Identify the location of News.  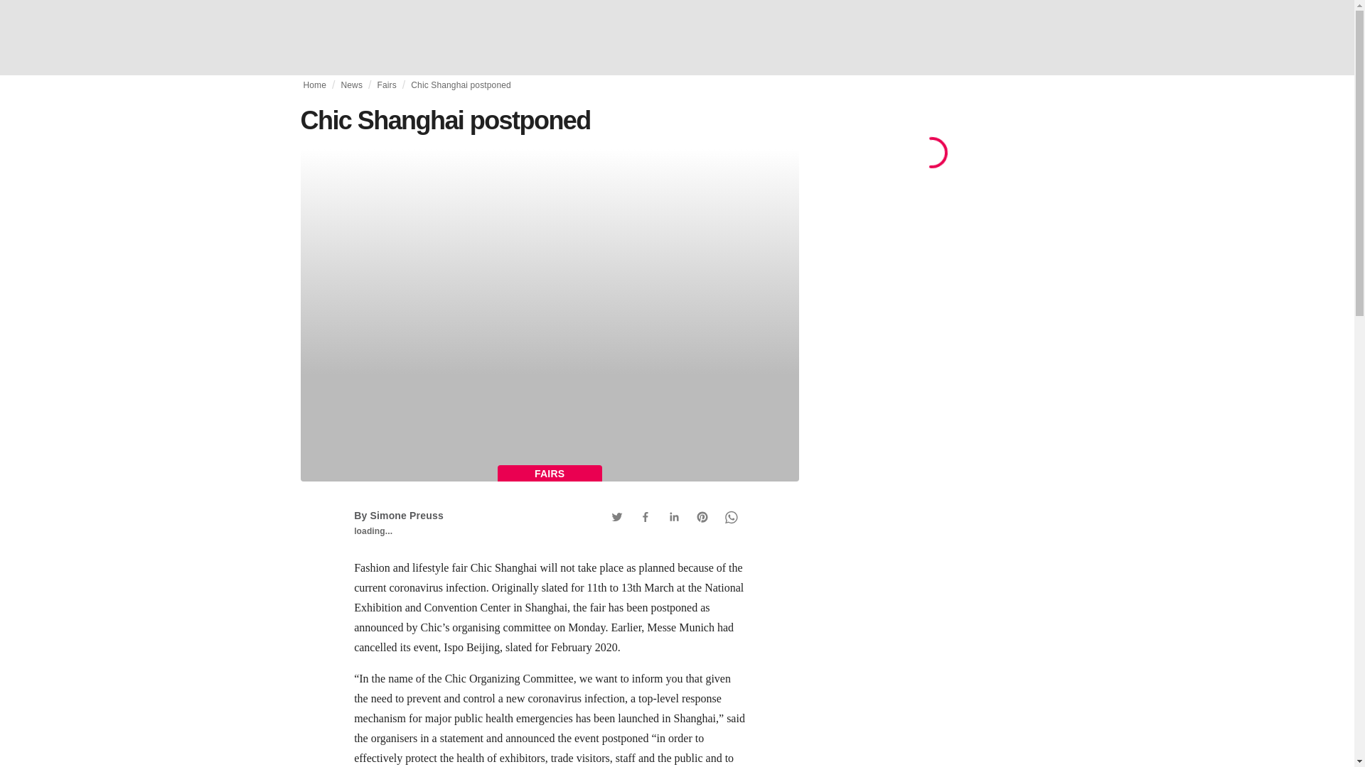
(352, 85).